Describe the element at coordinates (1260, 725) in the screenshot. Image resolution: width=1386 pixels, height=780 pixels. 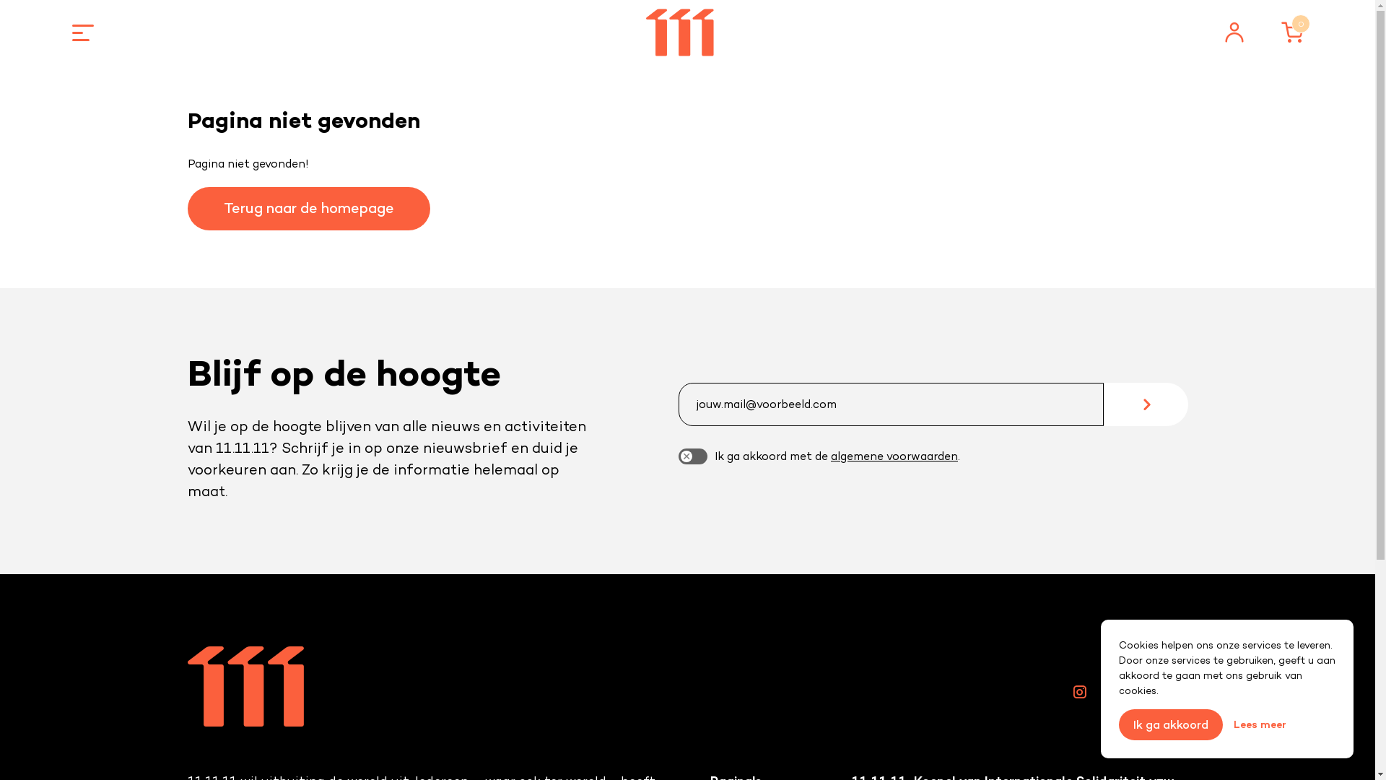
I see `Lees meer` at that location.